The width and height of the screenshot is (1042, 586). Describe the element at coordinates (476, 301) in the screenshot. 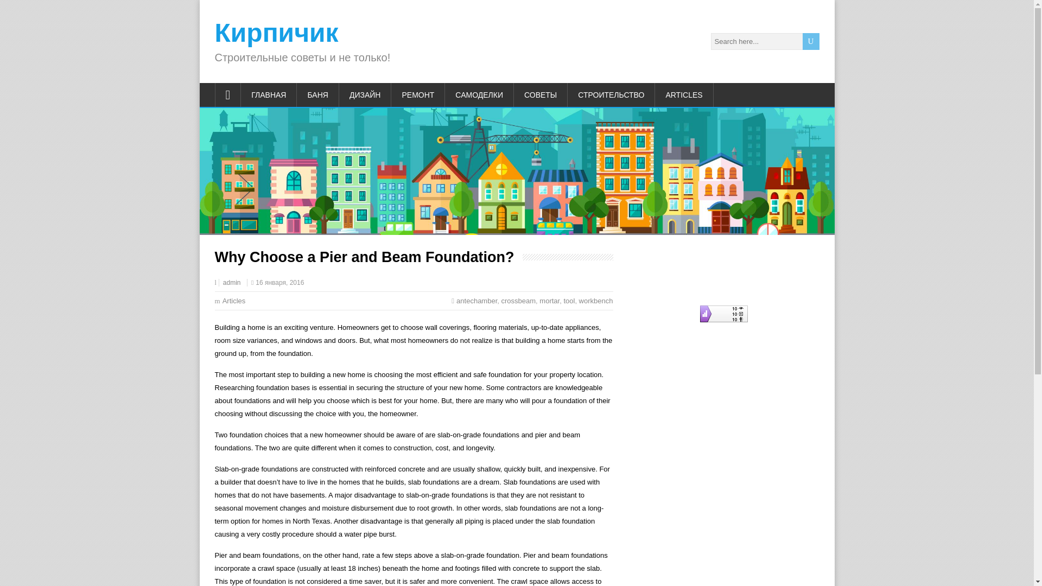

I see `antechamber` at that location.